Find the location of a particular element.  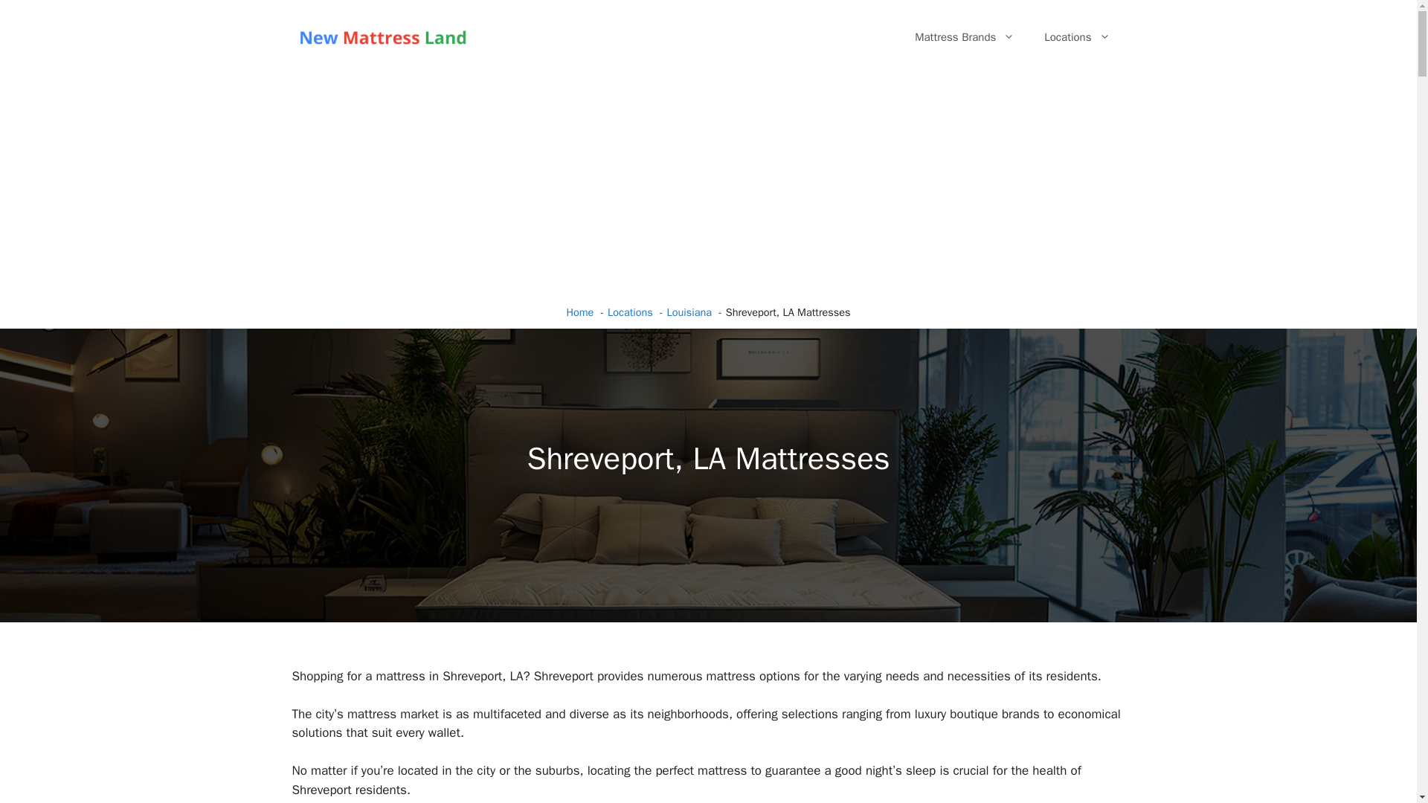

Mattress Brands is located at coordinates (964, 37).